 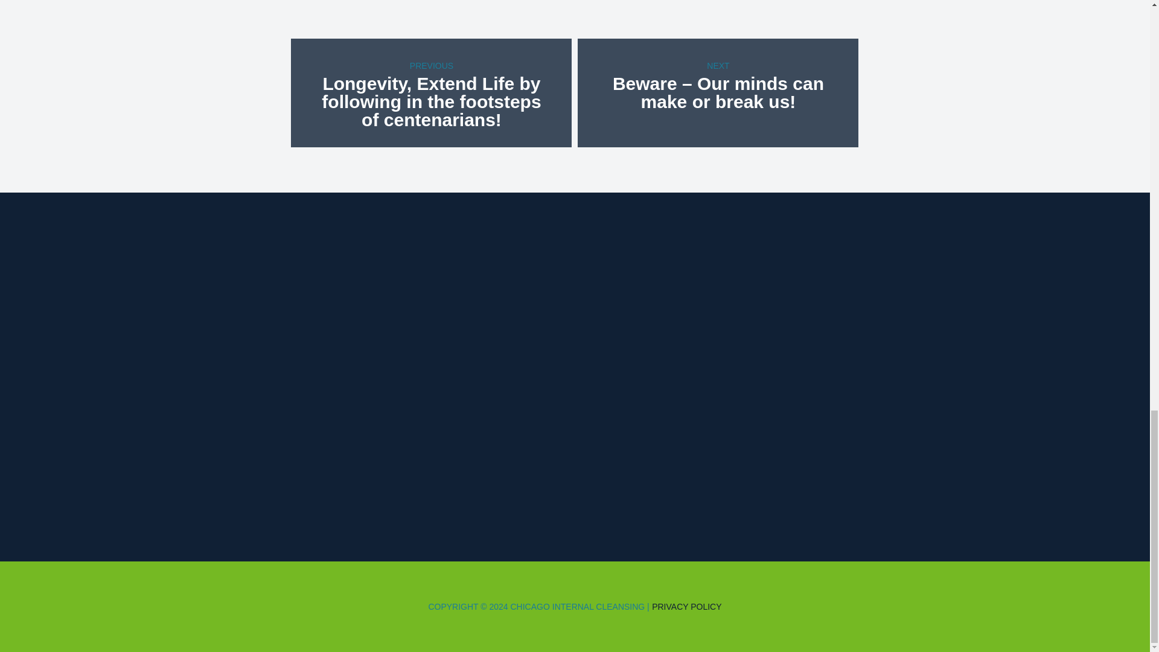 I want to click on PREVIOUS, so click(x=431, y=65).